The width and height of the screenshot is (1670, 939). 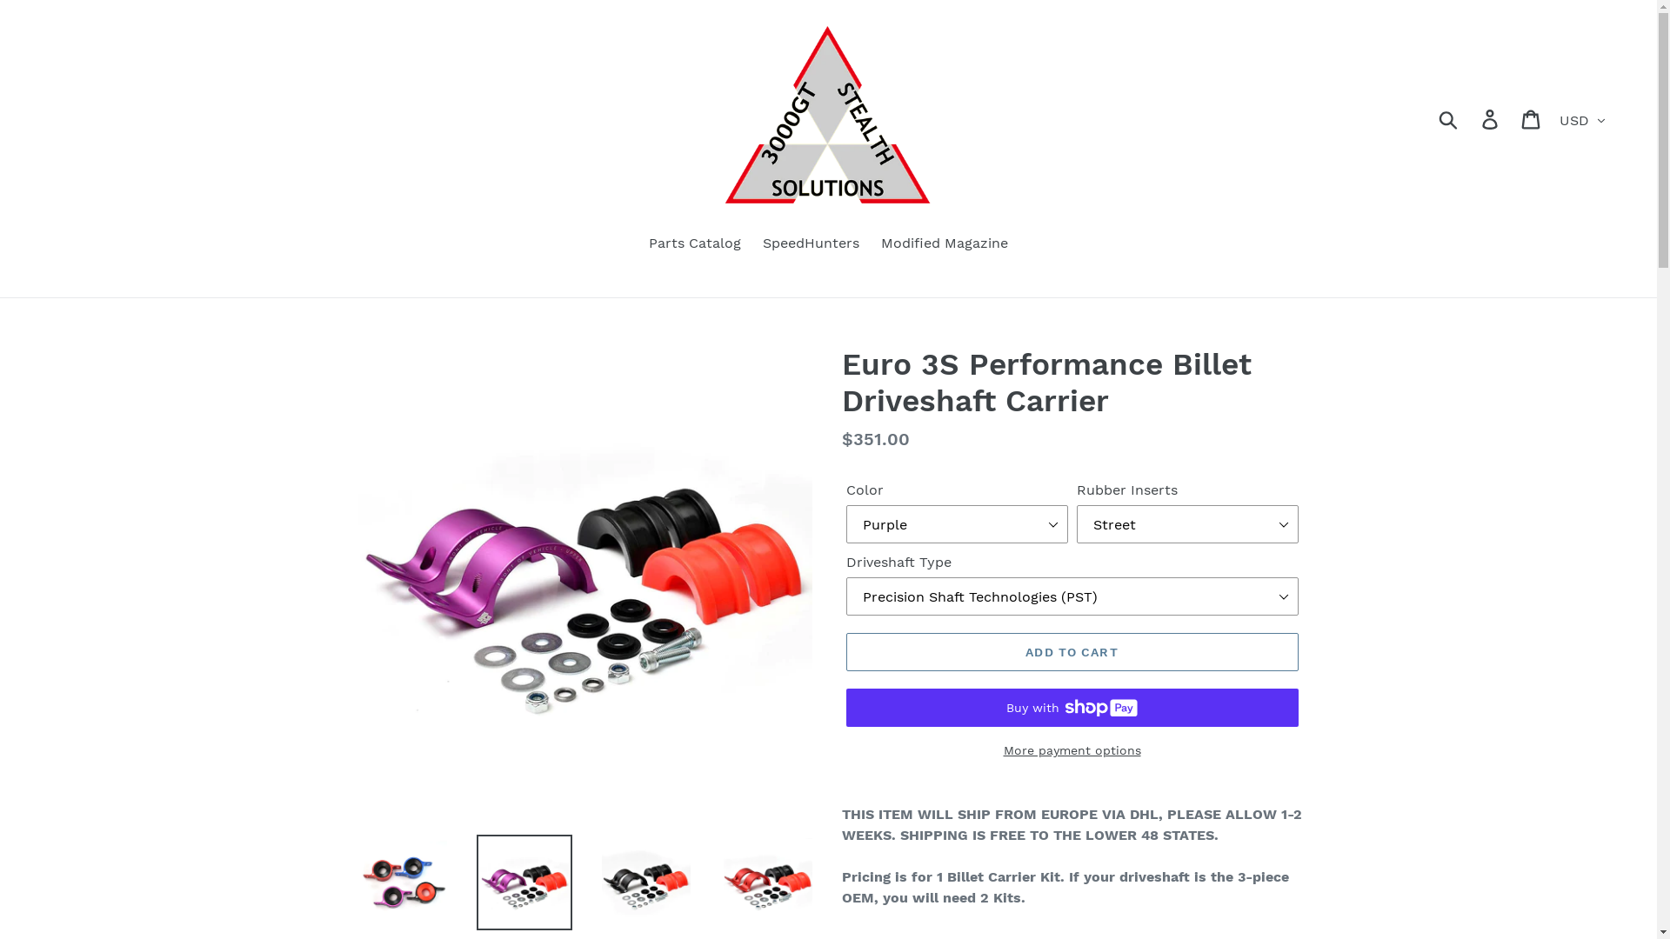 What do you see at coordinates (1072, 751) in the screenshot?
I see `More payment options` at bounding box center [1072, 751].